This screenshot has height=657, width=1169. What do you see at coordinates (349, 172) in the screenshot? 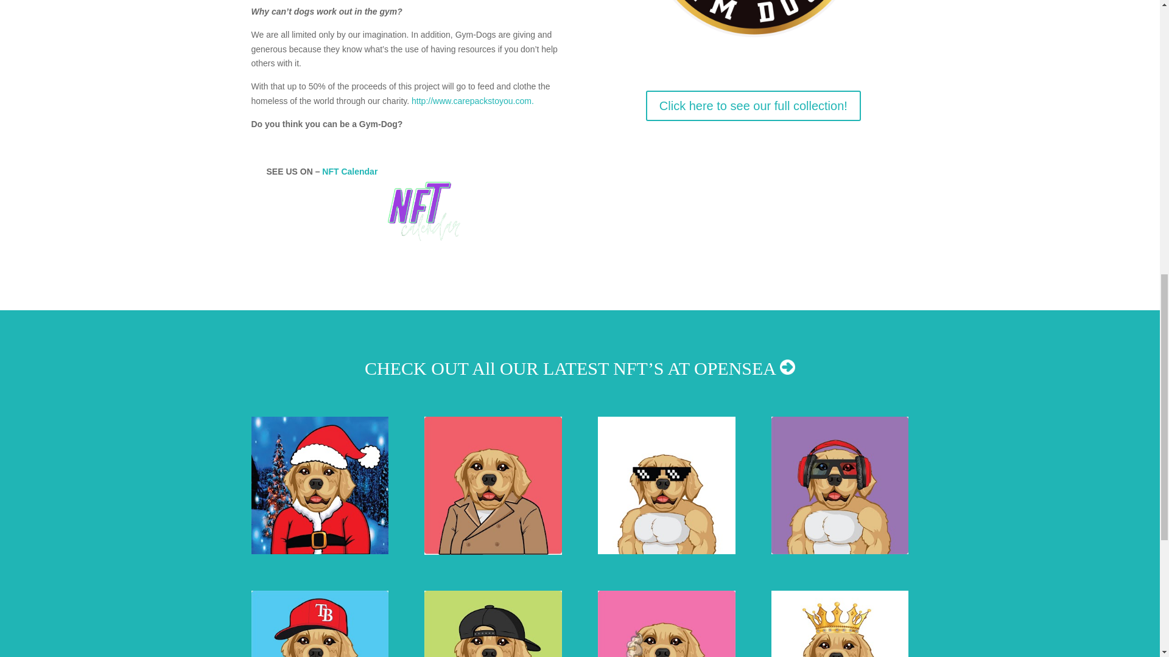
I see `NFT Calendar` at bounding box center [349, 172].